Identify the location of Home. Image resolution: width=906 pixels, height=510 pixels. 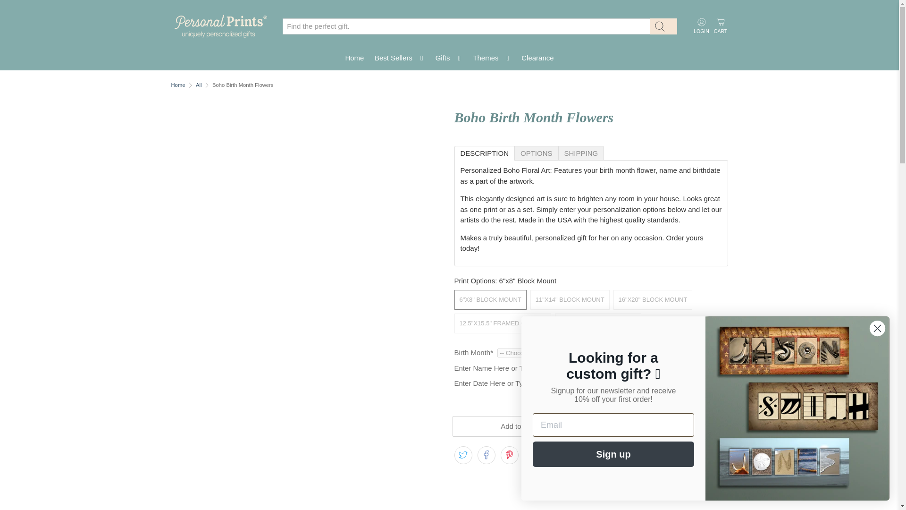
(355, 59).